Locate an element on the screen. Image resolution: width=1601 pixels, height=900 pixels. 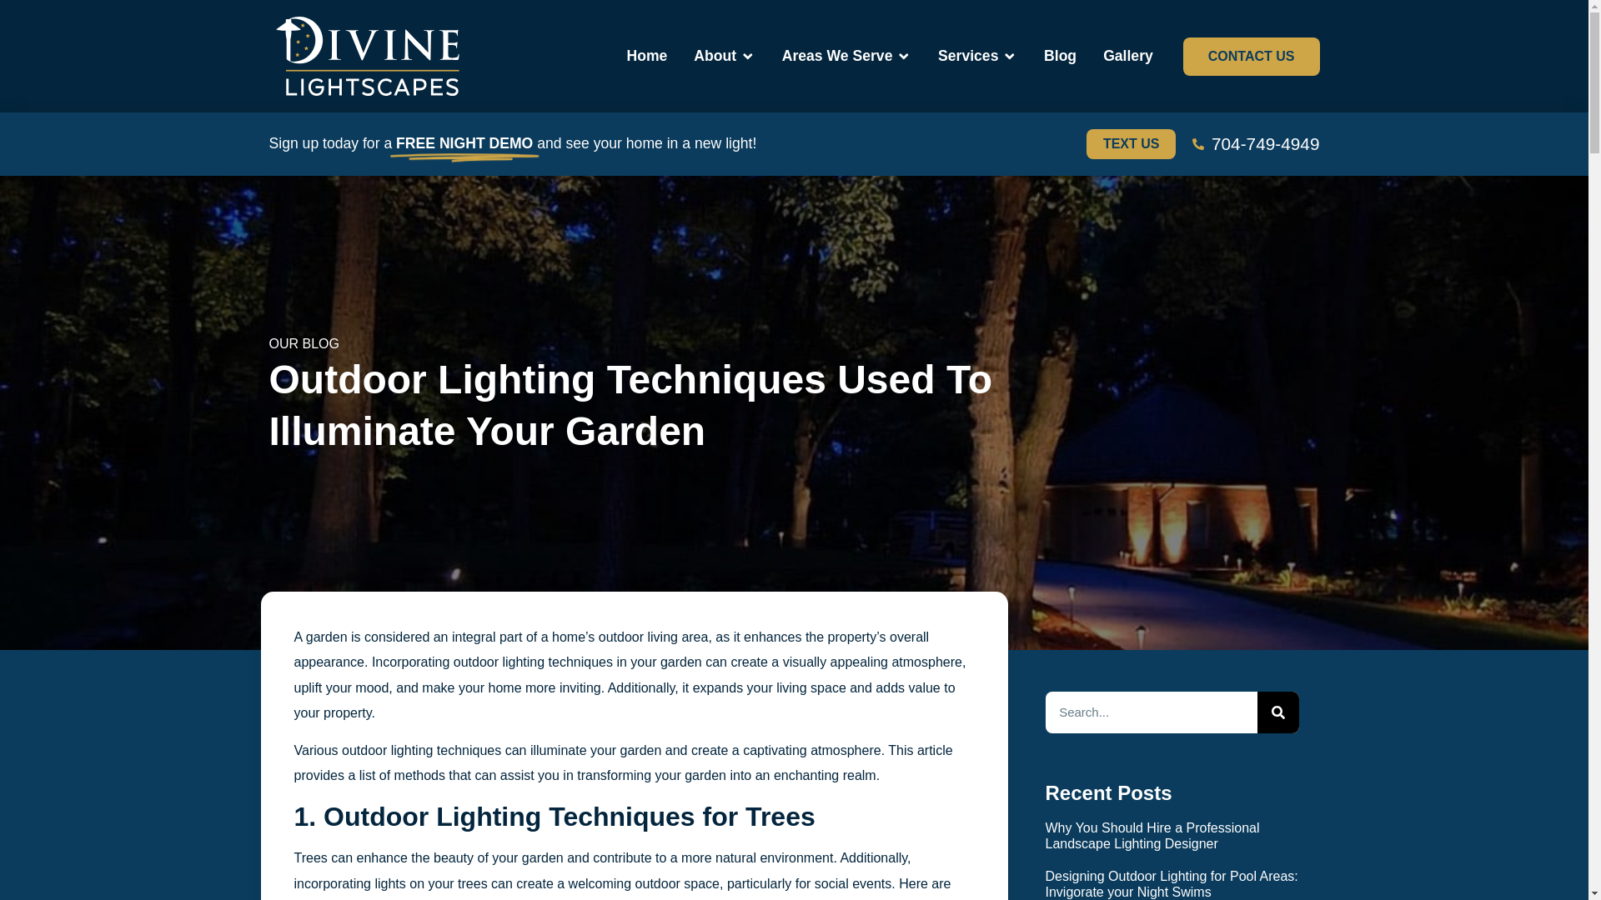
Divine-Lightscapes-White is located at coordinates (367, 56).